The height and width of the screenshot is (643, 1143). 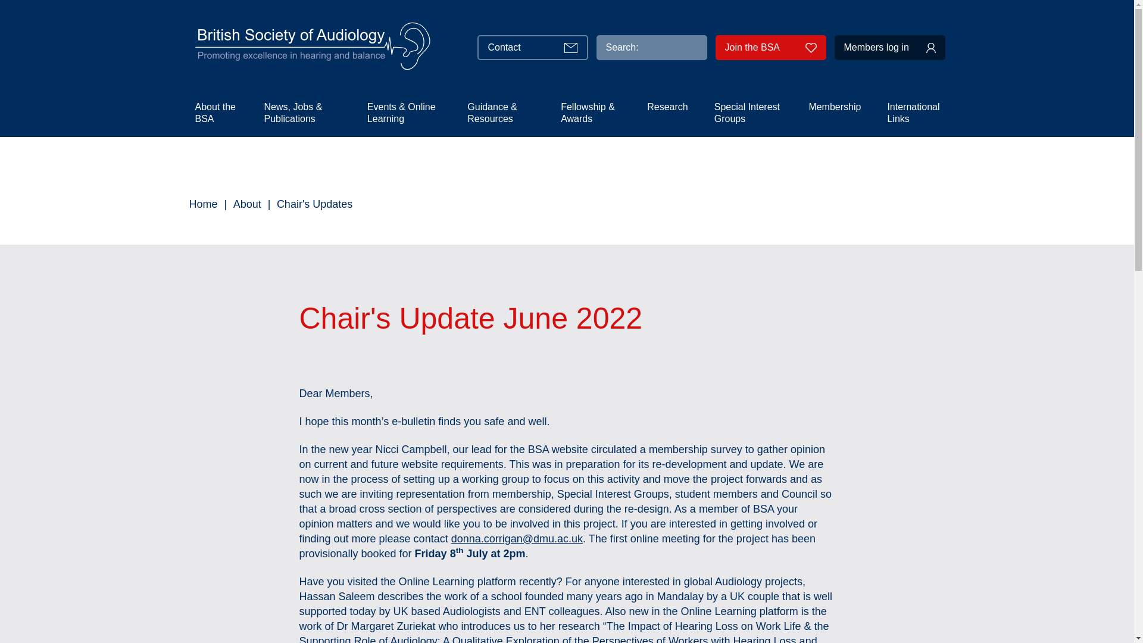 What do you see at coordinates (533, 48) in the screenshot?
I see `Contact` at bounding box center [533, 48].